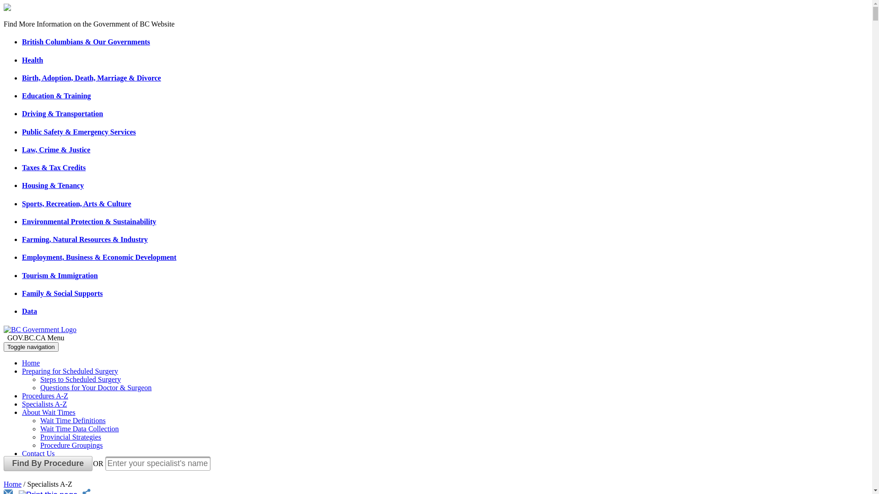 Image resolution: width=879 pixels, height=494 pixels. I want to click on Home, so click(31, 363).